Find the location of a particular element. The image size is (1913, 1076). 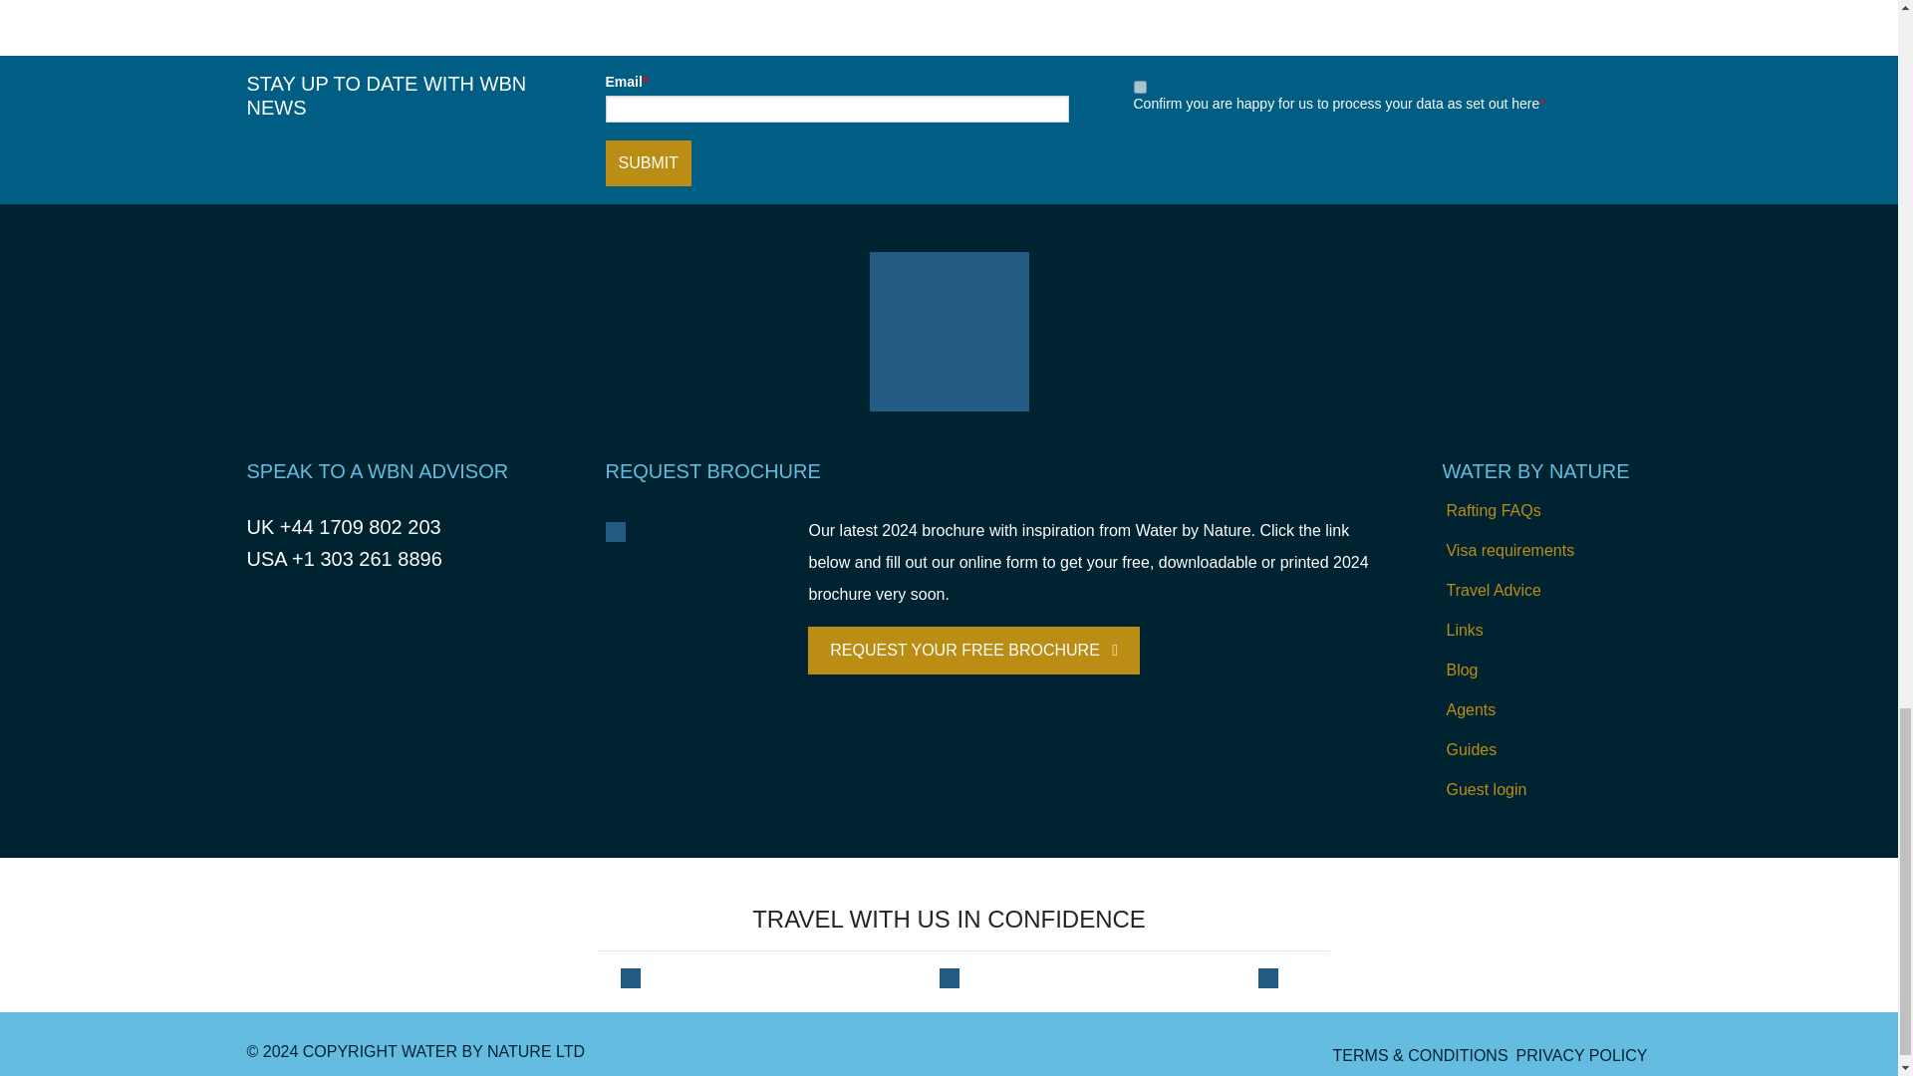

Visa requirements is located at coordinates (1546, 551).